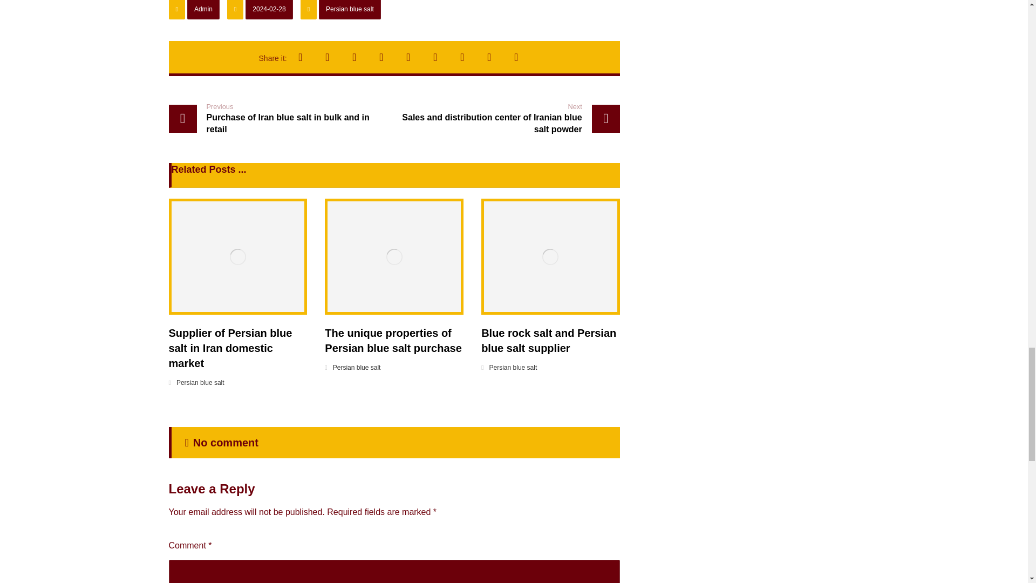 The image size is (1036, 583). Describe the element at coordinates (235, 10) in the screenshot. I see `icon` at that location.